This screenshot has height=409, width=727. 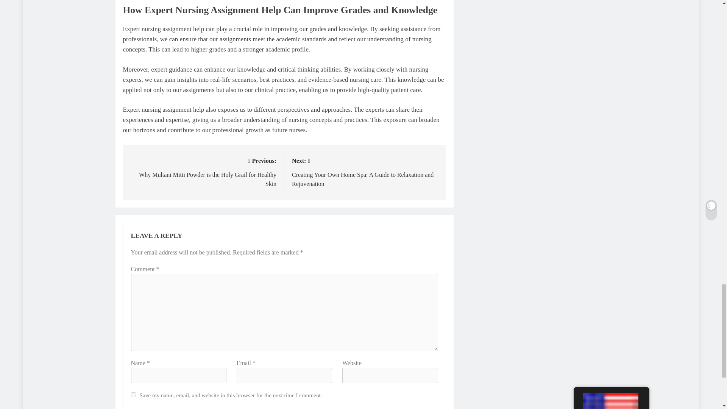 What do you see at coordinates (133, 395) in the screenshot?
I see `yes` at bounding box center [133, 395].